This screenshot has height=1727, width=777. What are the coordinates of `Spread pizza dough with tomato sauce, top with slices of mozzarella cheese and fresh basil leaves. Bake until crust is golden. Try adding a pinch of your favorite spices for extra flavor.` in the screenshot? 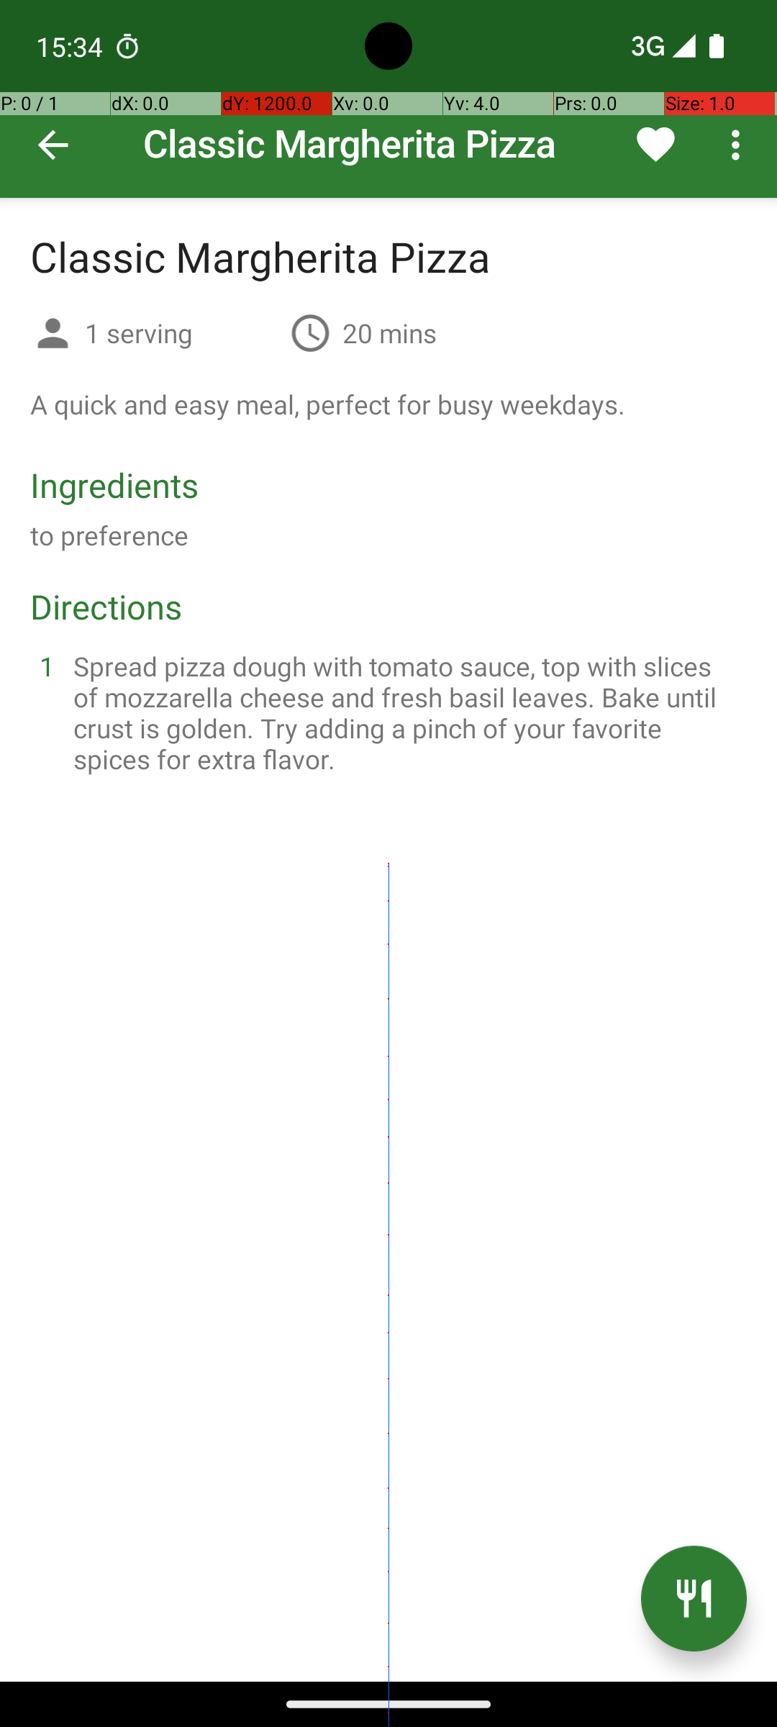 It's located at (406, 712).